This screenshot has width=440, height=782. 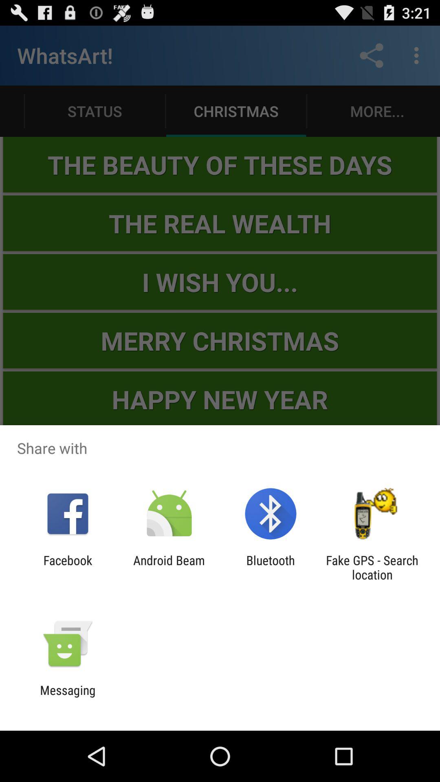 I want to click on turn on icon to the left of the bluetooth, so click(x=169, y=567).